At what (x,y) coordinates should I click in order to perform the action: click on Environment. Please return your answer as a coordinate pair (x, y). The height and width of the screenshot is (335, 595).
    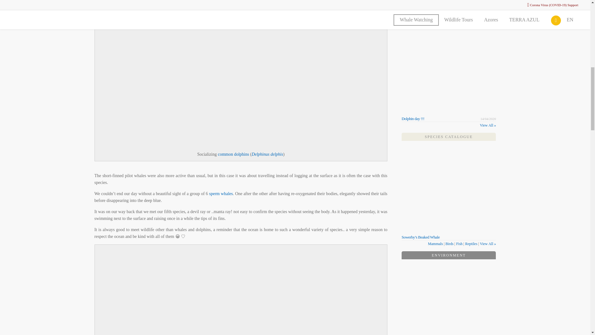
    Looking at the image, I should click on (449, 255).